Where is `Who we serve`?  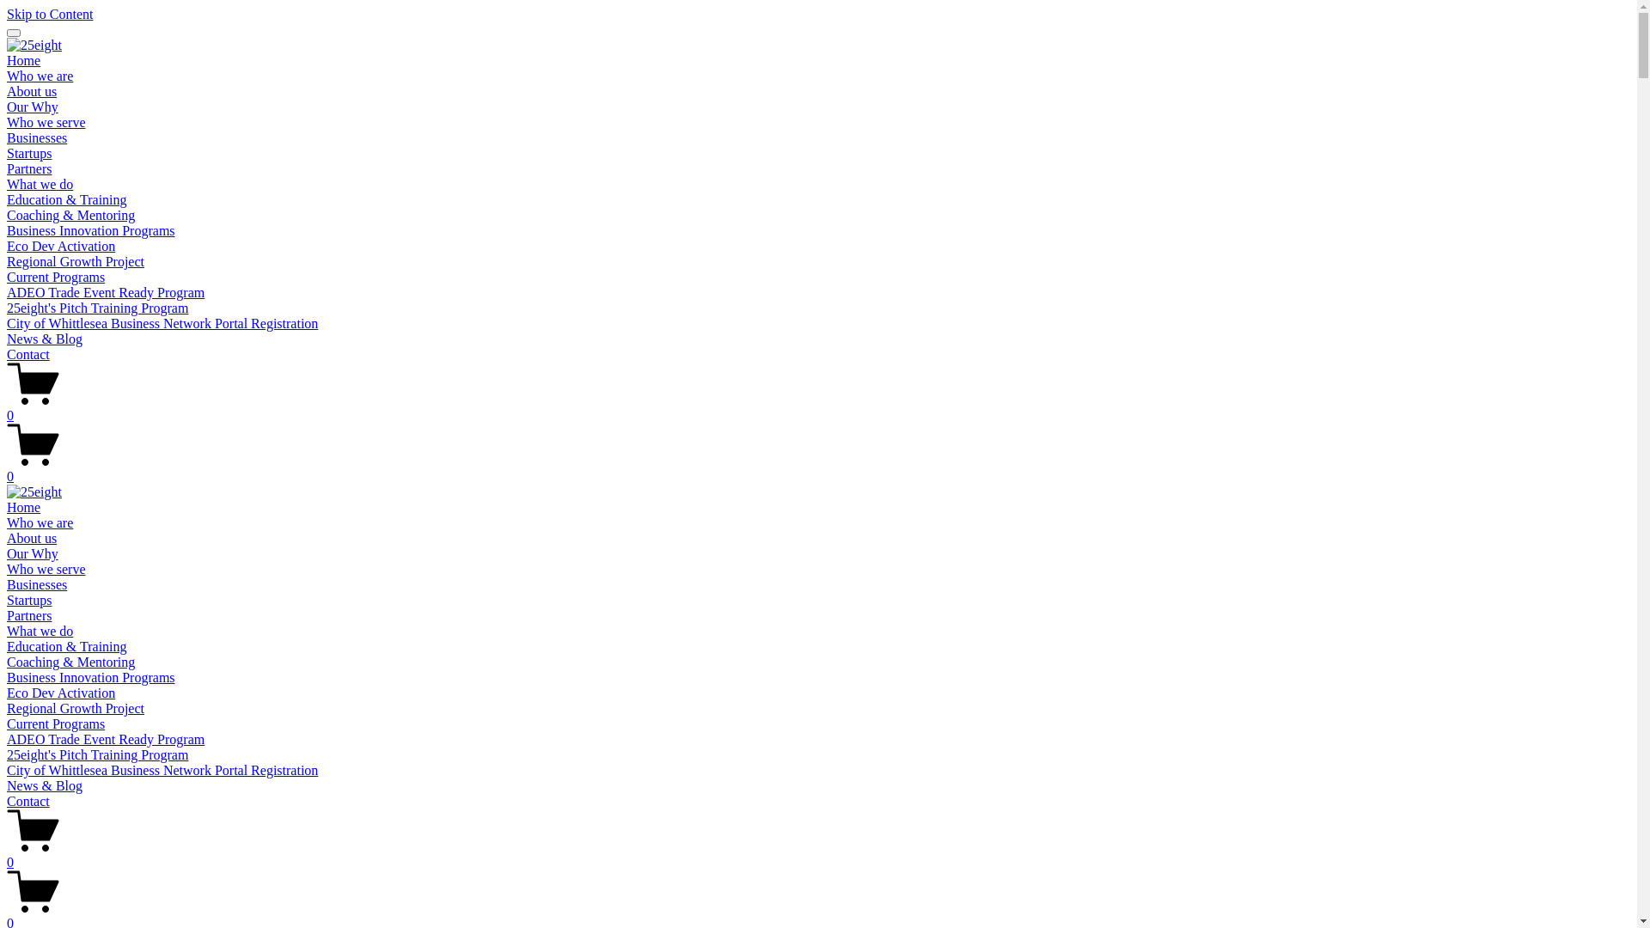
Who we serve is located at coordinates (46, 569).